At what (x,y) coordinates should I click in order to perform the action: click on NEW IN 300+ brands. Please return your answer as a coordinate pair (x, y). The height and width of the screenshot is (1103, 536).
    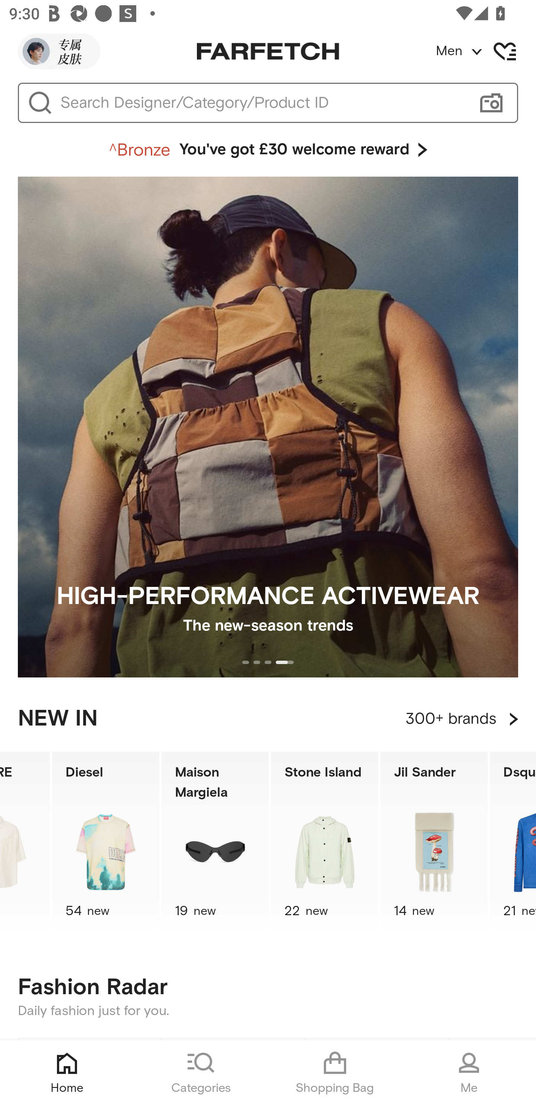
    Looking at the image, I should click on (268, 719).